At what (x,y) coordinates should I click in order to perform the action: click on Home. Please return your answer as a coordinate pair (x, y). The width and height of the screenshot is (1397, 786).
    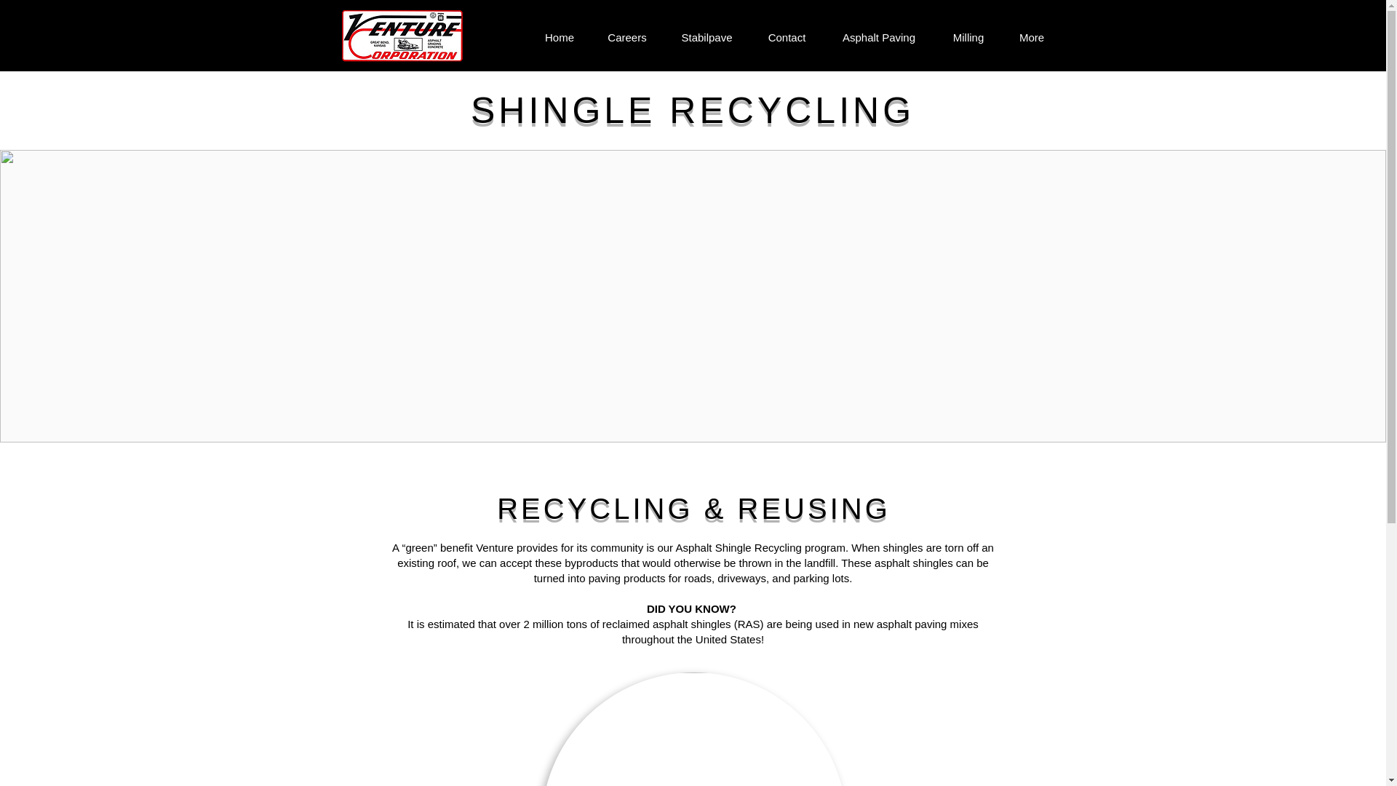
    Looking at the image, I should click on (559, 35).